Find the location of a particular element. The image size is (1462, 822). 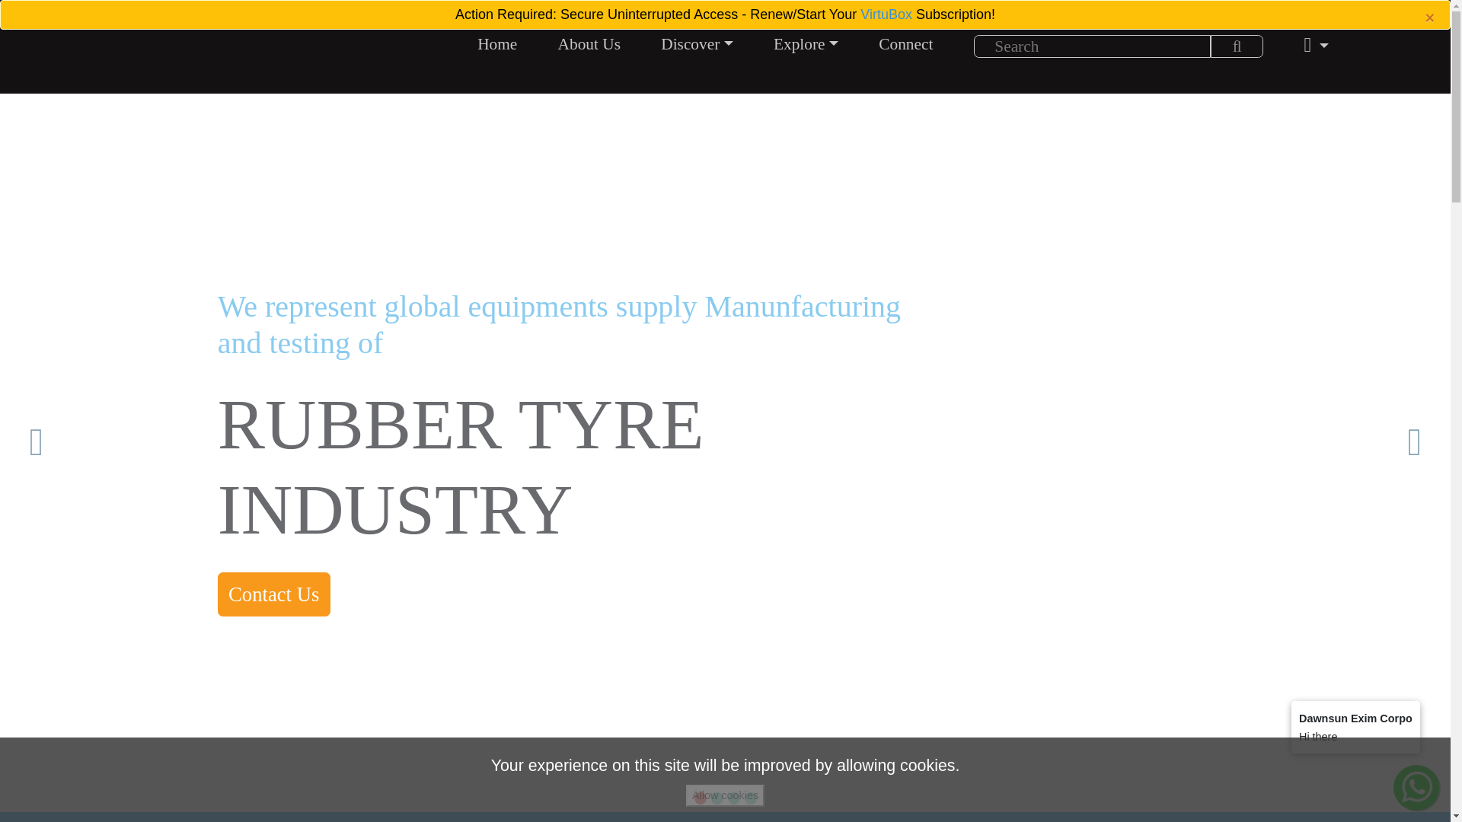

About Us is located at coordinates (589, 44).